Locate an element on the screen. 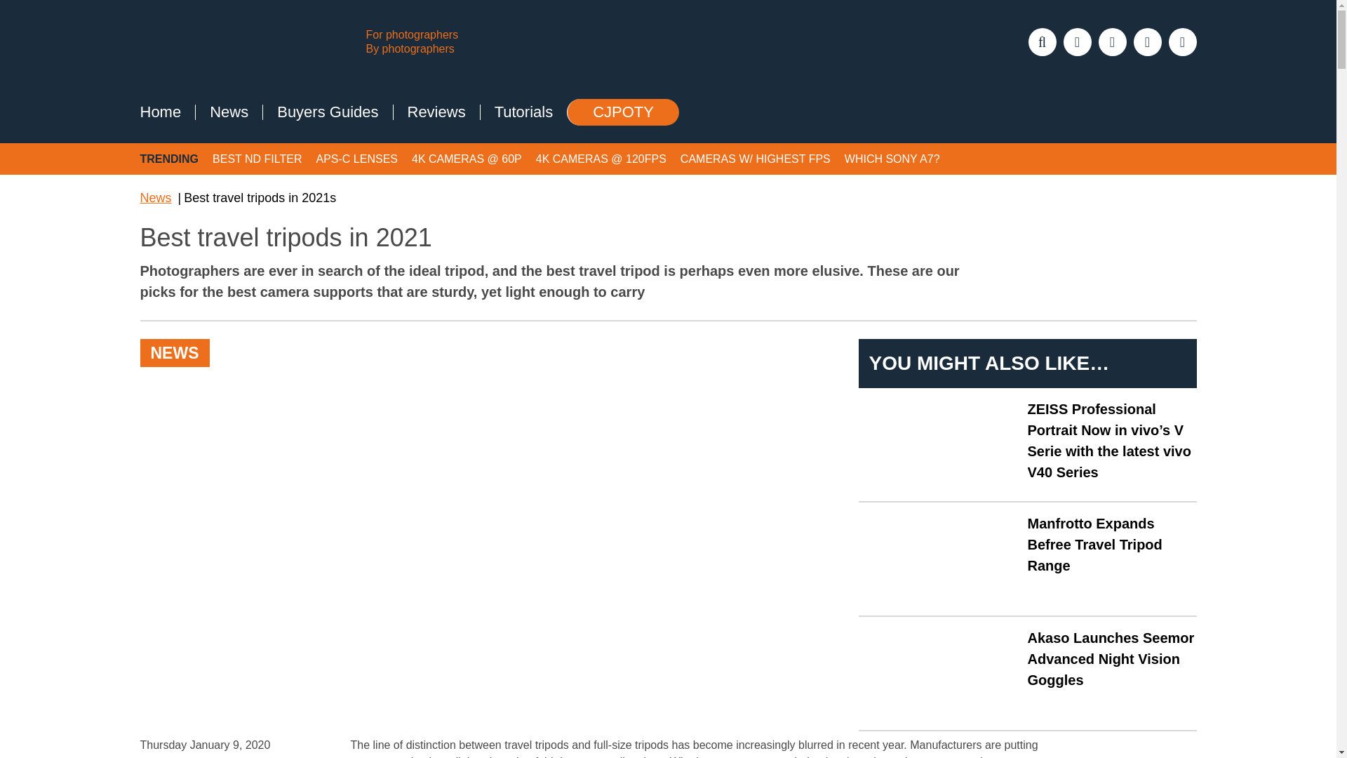 The height and width of the screenshot is (758, 1347). Akaso Launches Seemor Advanced Night Vision Goggles is located at coordinates (1111, 658).